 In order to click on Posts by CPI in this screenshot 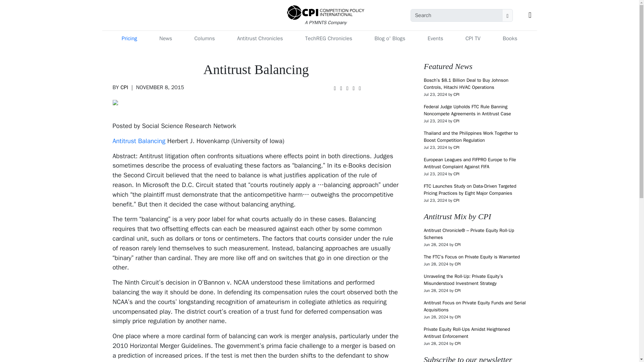, I will do `click(124, 87)`.